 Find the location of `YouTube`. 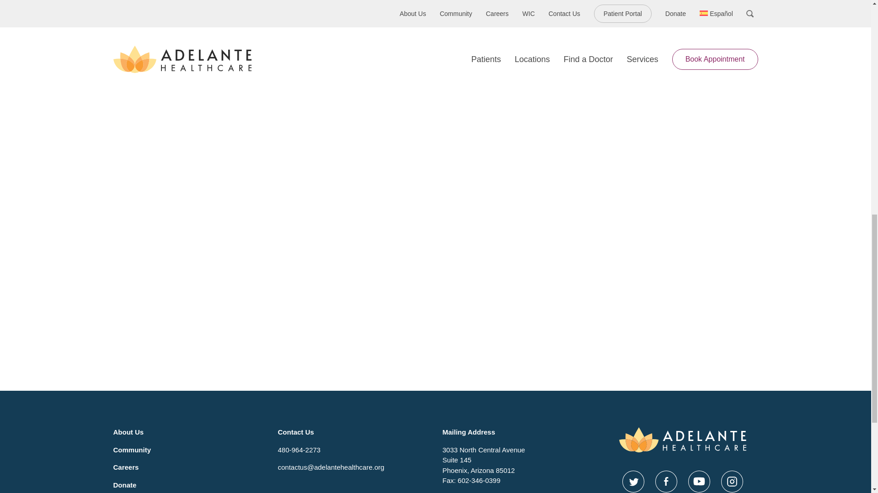

YouTube is located at coordinates (698, 481).